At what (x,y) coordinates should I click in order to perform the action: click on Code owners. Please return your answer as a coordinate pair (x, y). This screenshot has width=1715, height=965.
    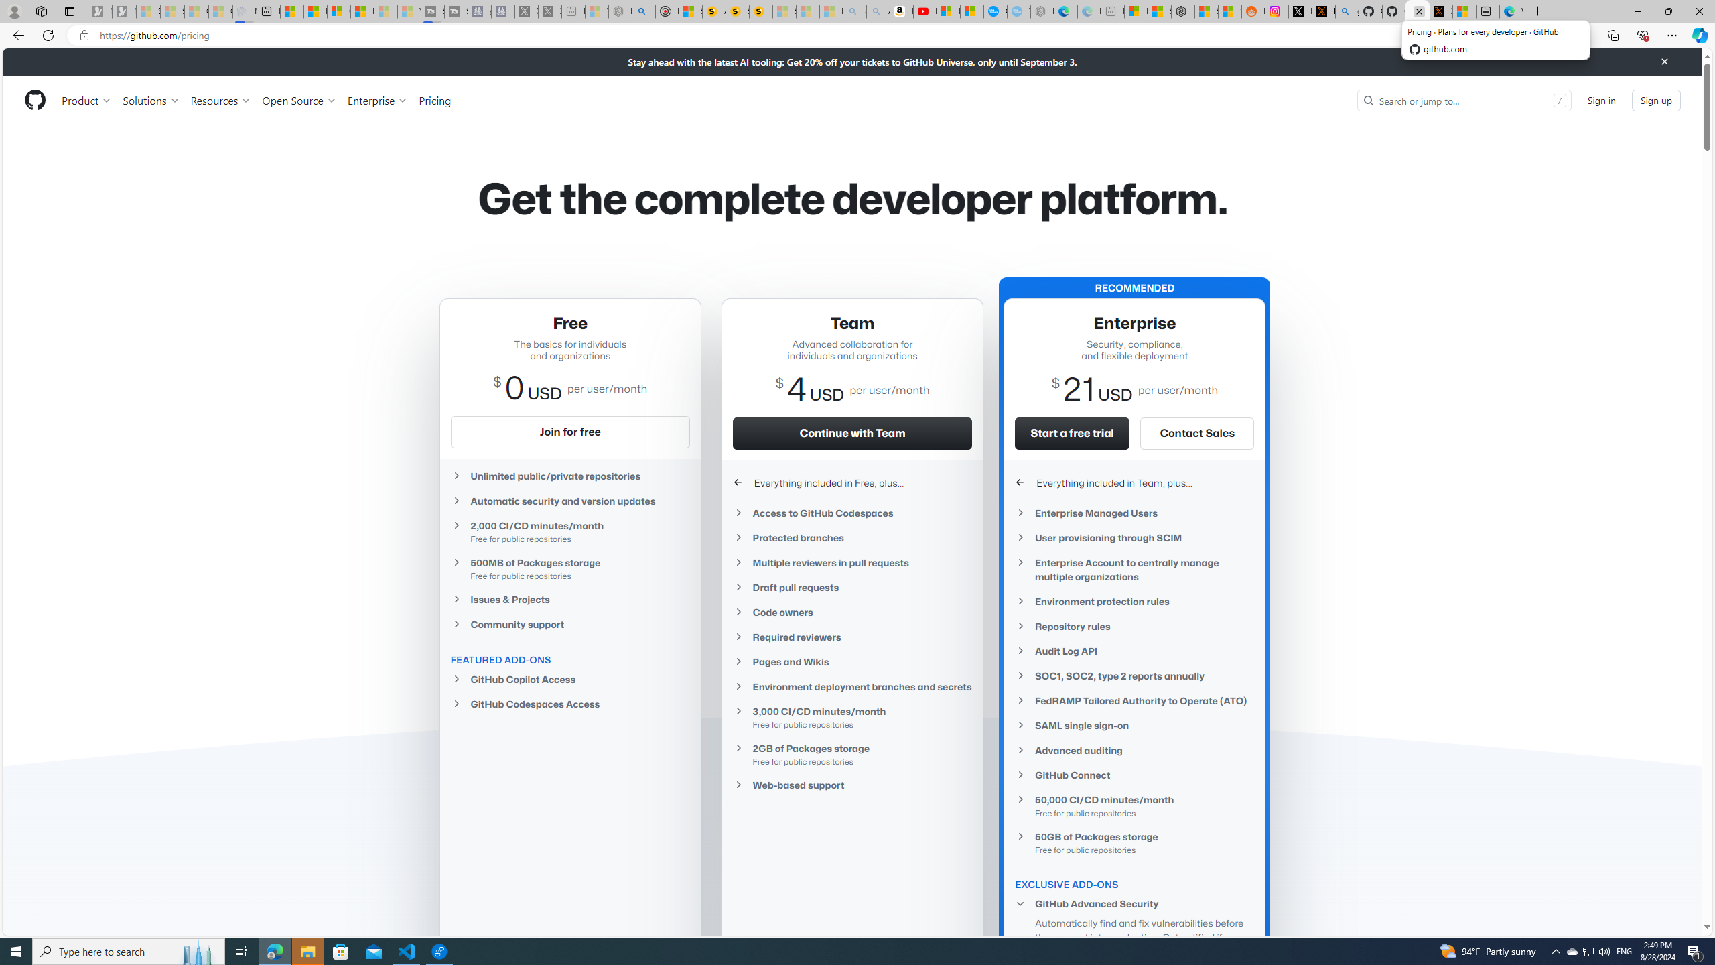
    Looking at the image, I should click on (852, 613).